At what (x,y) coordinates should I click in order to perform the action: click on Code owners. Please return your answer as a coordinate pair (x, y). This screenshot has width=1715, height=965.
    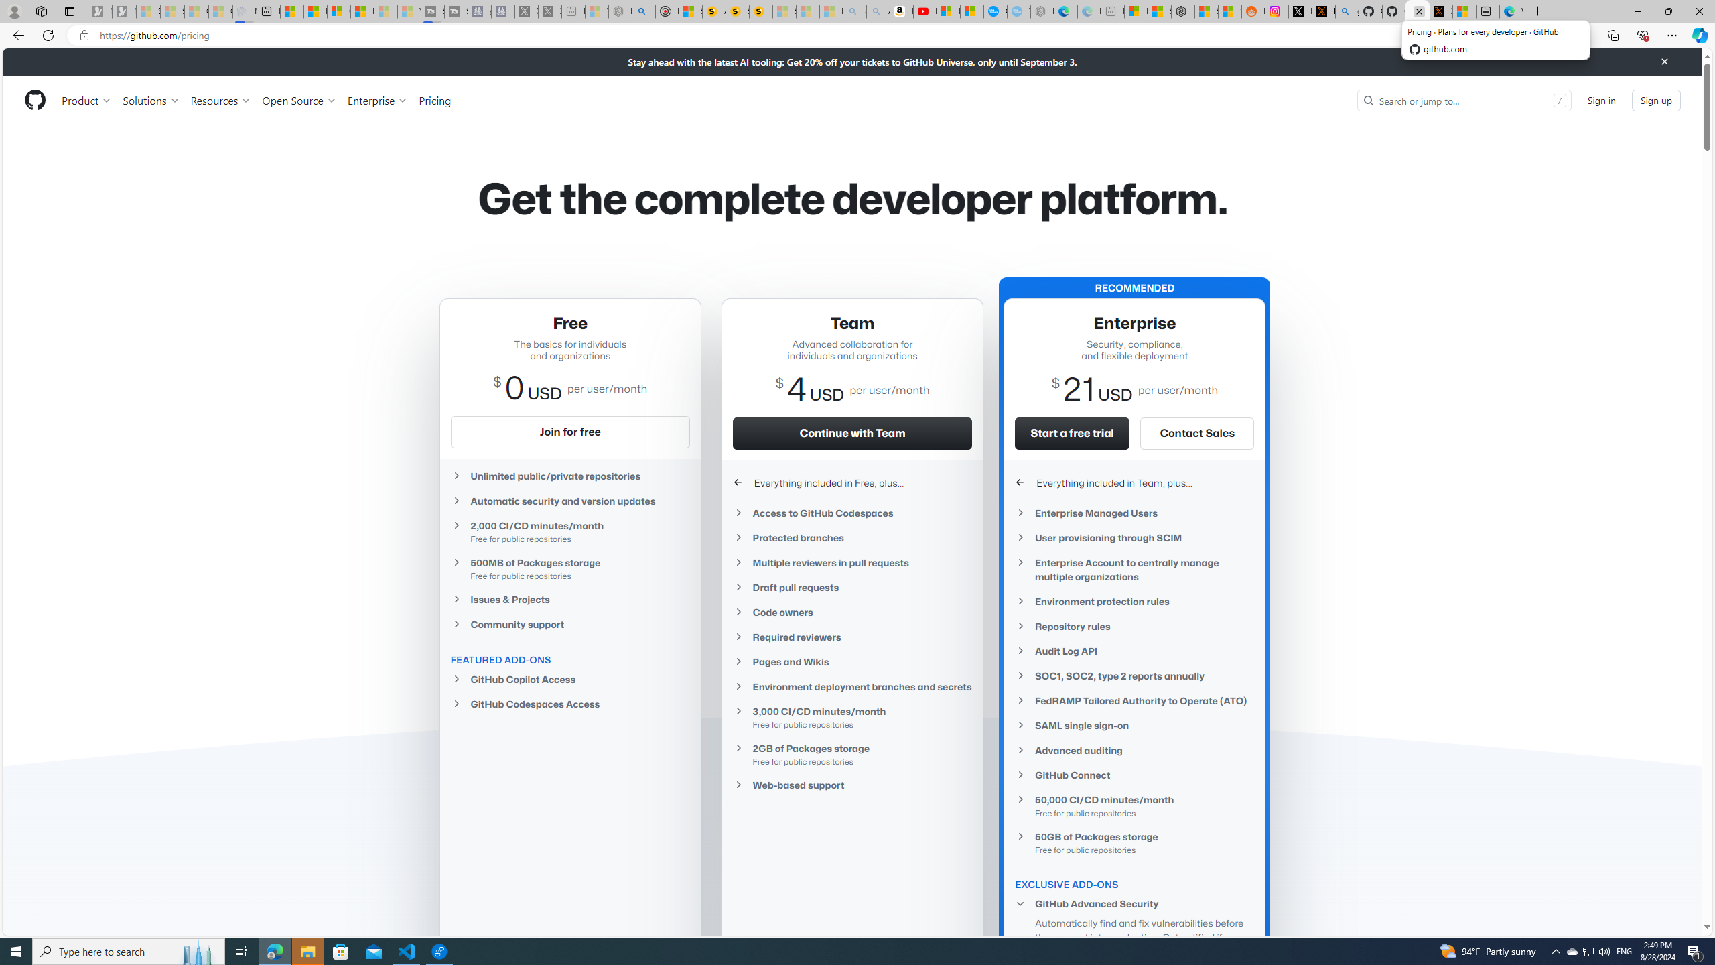
    Looking at the image, I should click on (852, 613).